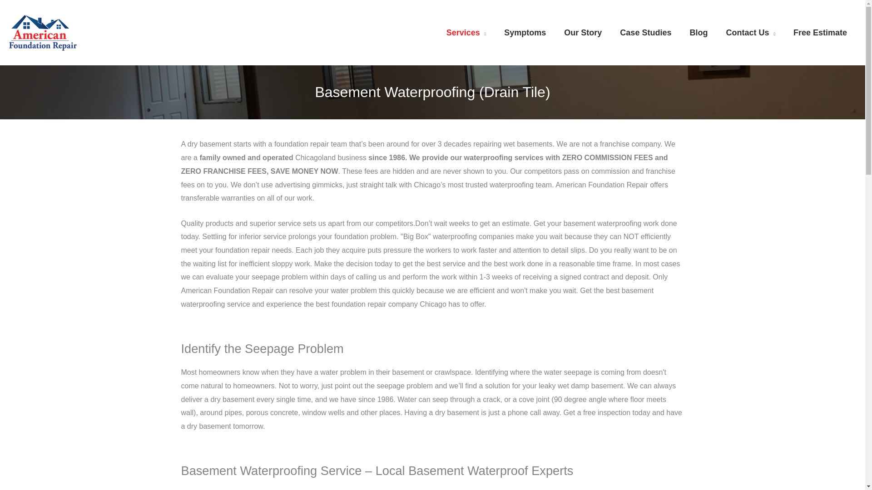  I want to click on Our Story, so click(583, 33).